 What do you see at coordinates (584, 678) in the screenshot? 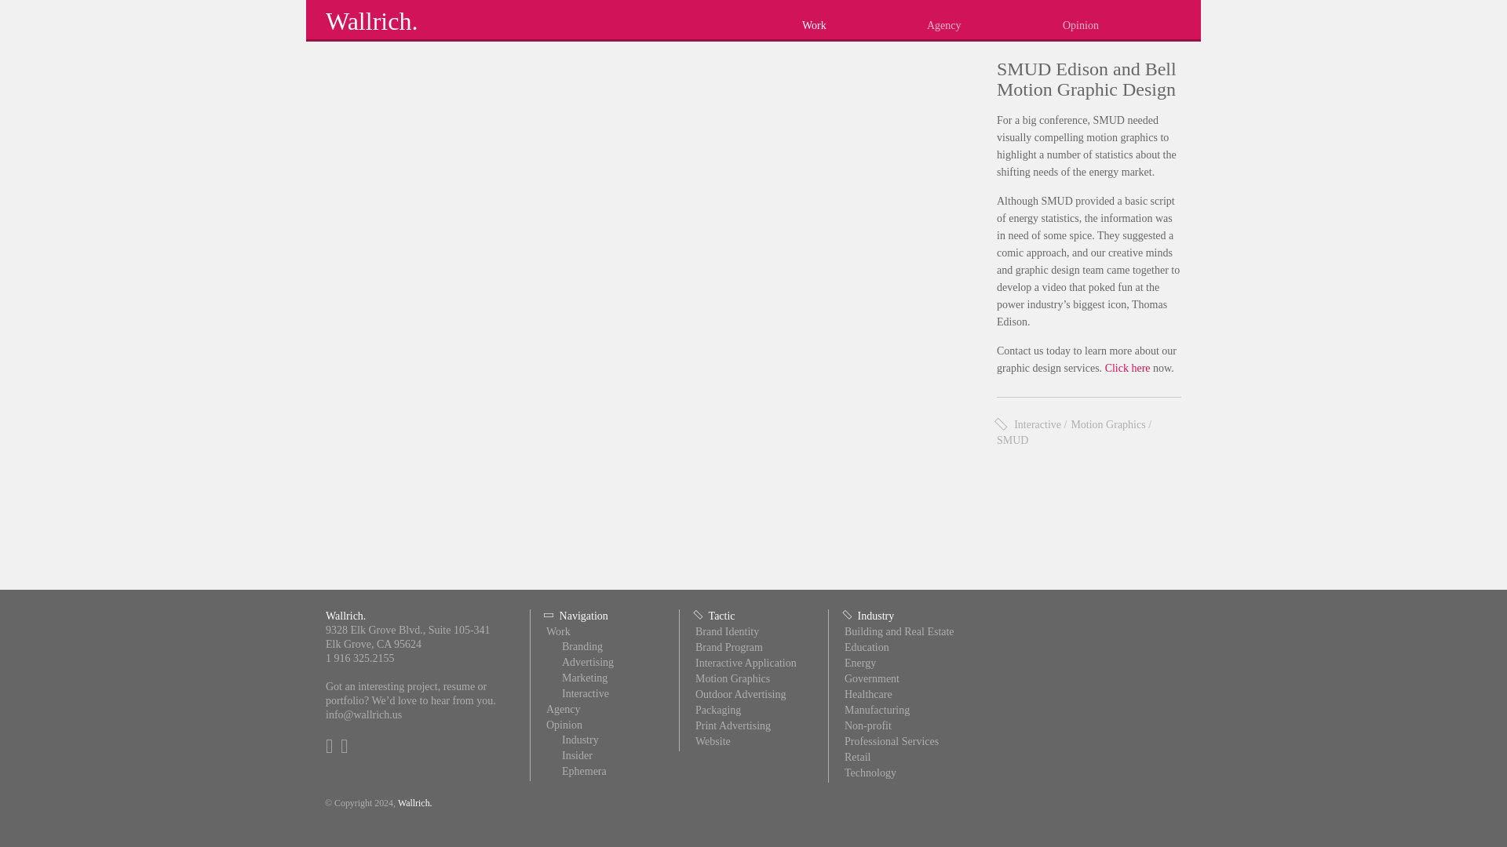
I see `Marketing` at bounding box center [584, 678].